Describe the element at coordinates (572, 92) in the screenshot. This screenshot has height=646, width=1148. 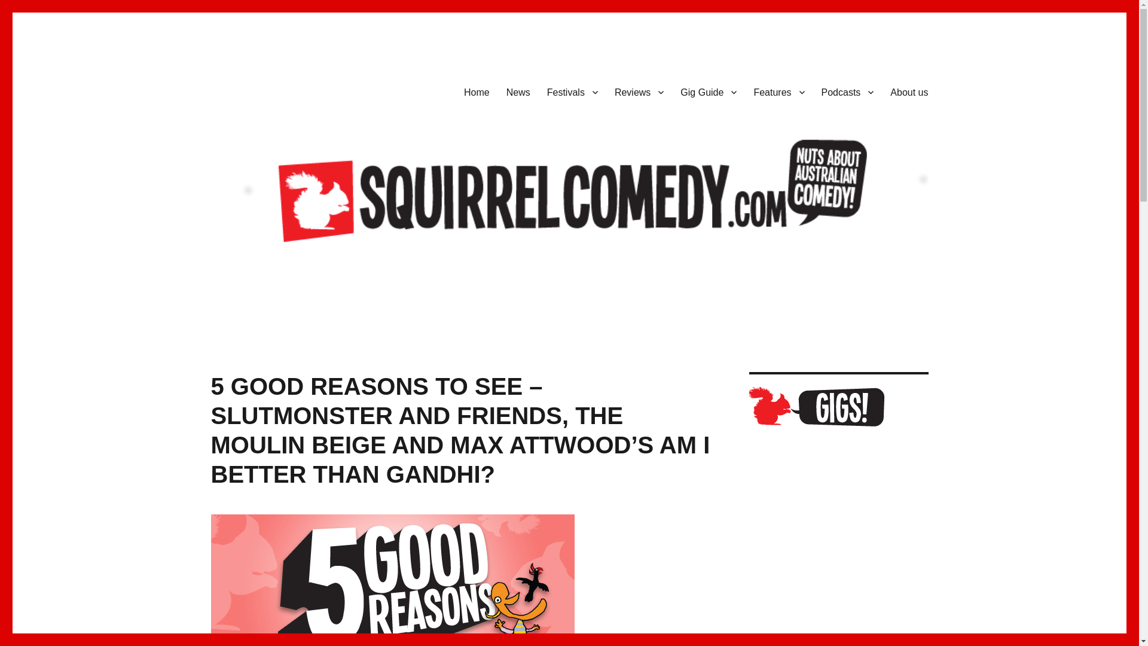
I see `Festivals` at that location.